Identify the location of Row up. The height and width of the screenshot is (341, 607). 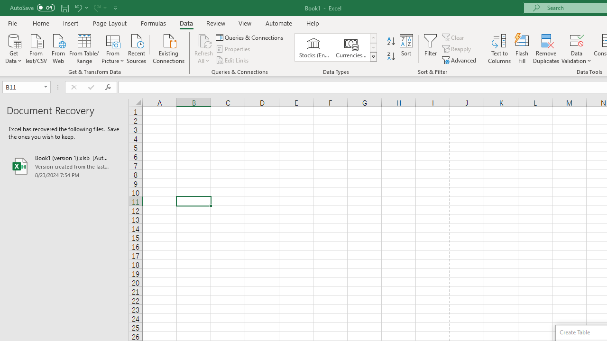
(373, 38).